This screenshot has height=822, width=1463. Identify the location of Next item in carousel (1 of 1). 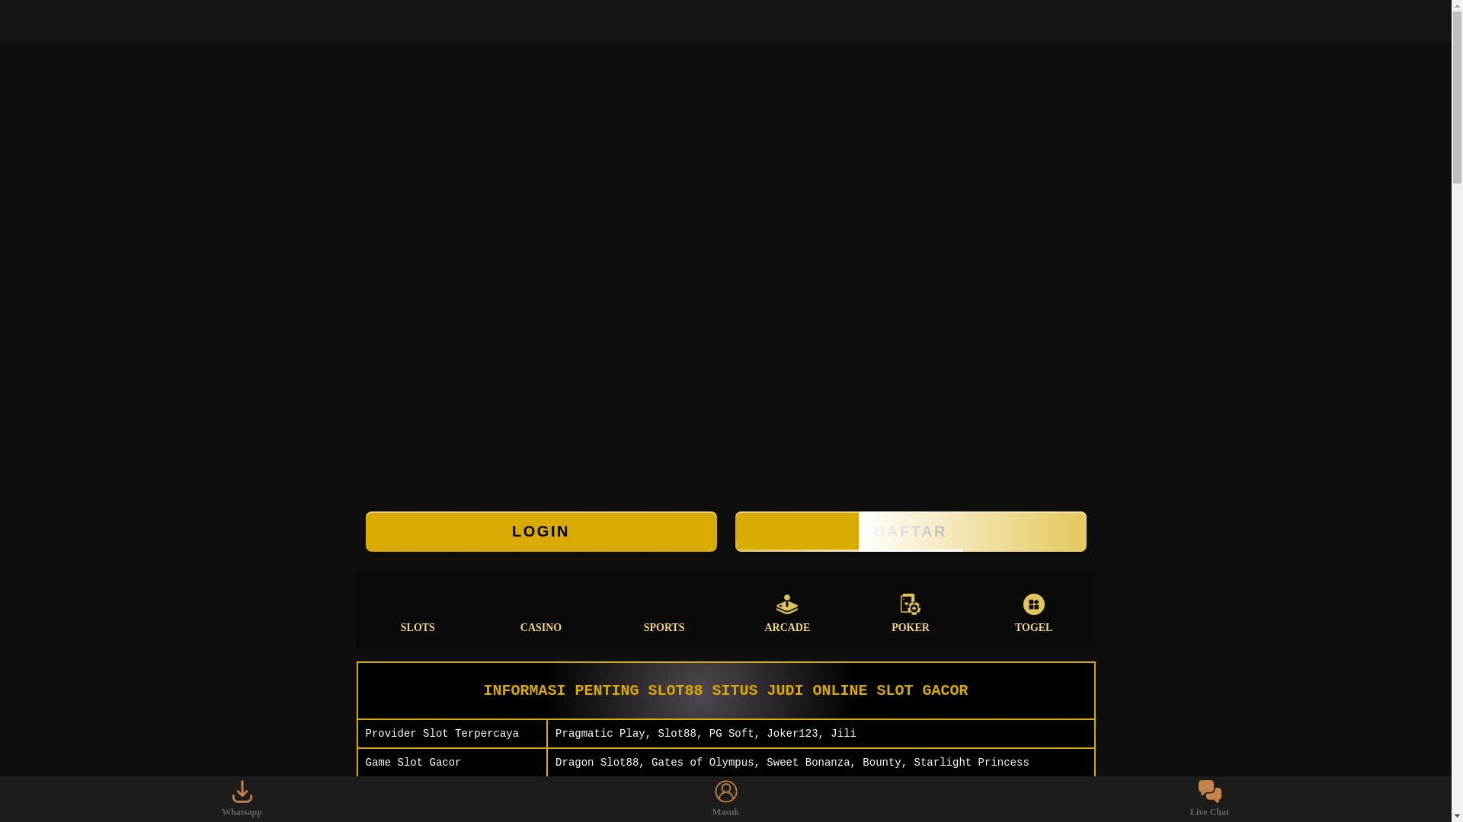
(1439, 272).